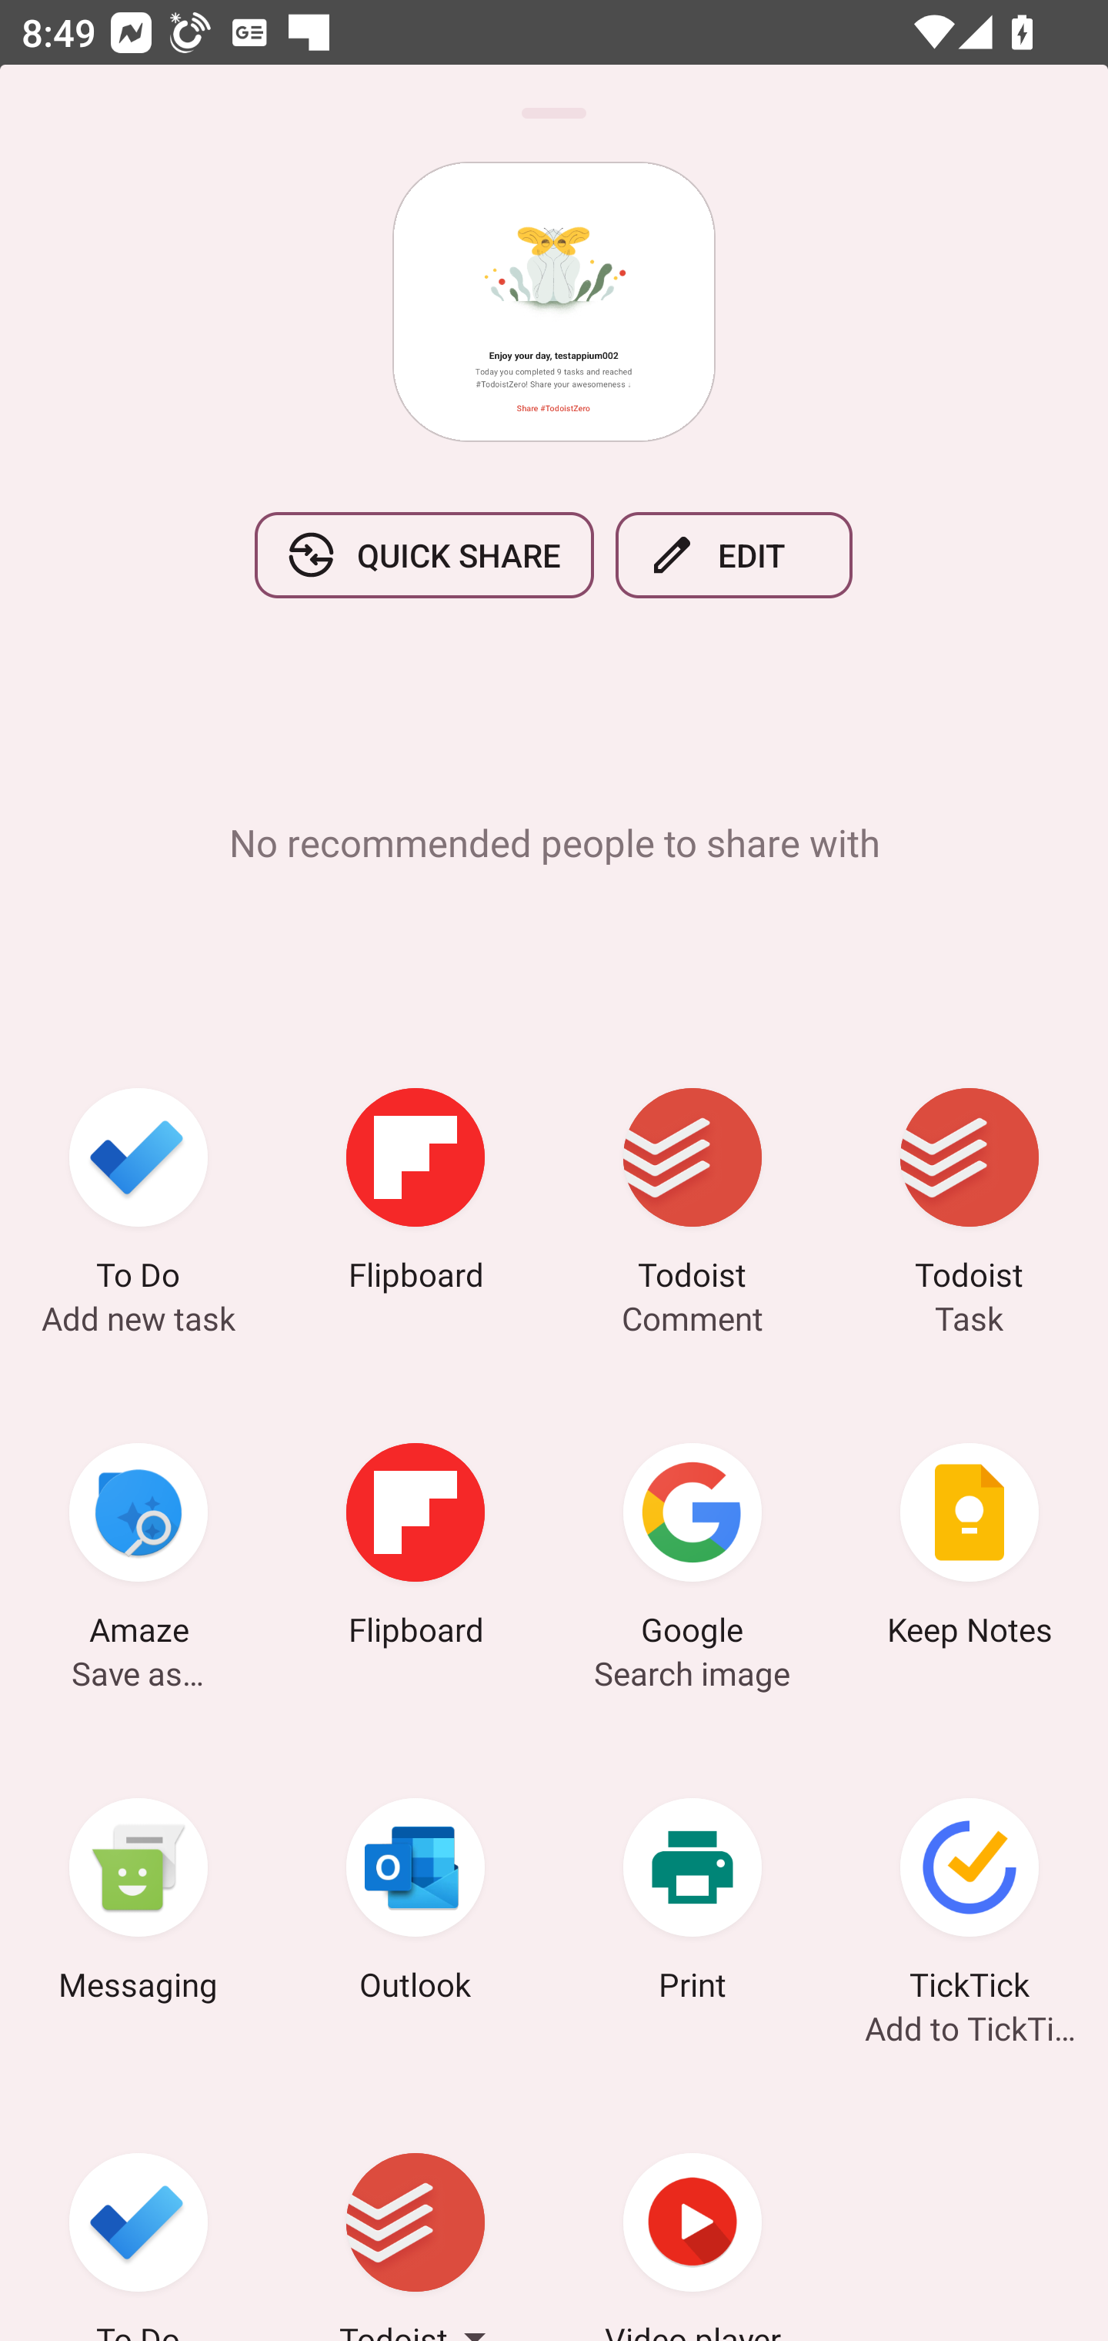 The height and width of the screenshot is (2341, 1108). What do you see at coordinates (969, 1195) in the screenshot?
I see `Todoist Task` at bounding box center [969, 1195].